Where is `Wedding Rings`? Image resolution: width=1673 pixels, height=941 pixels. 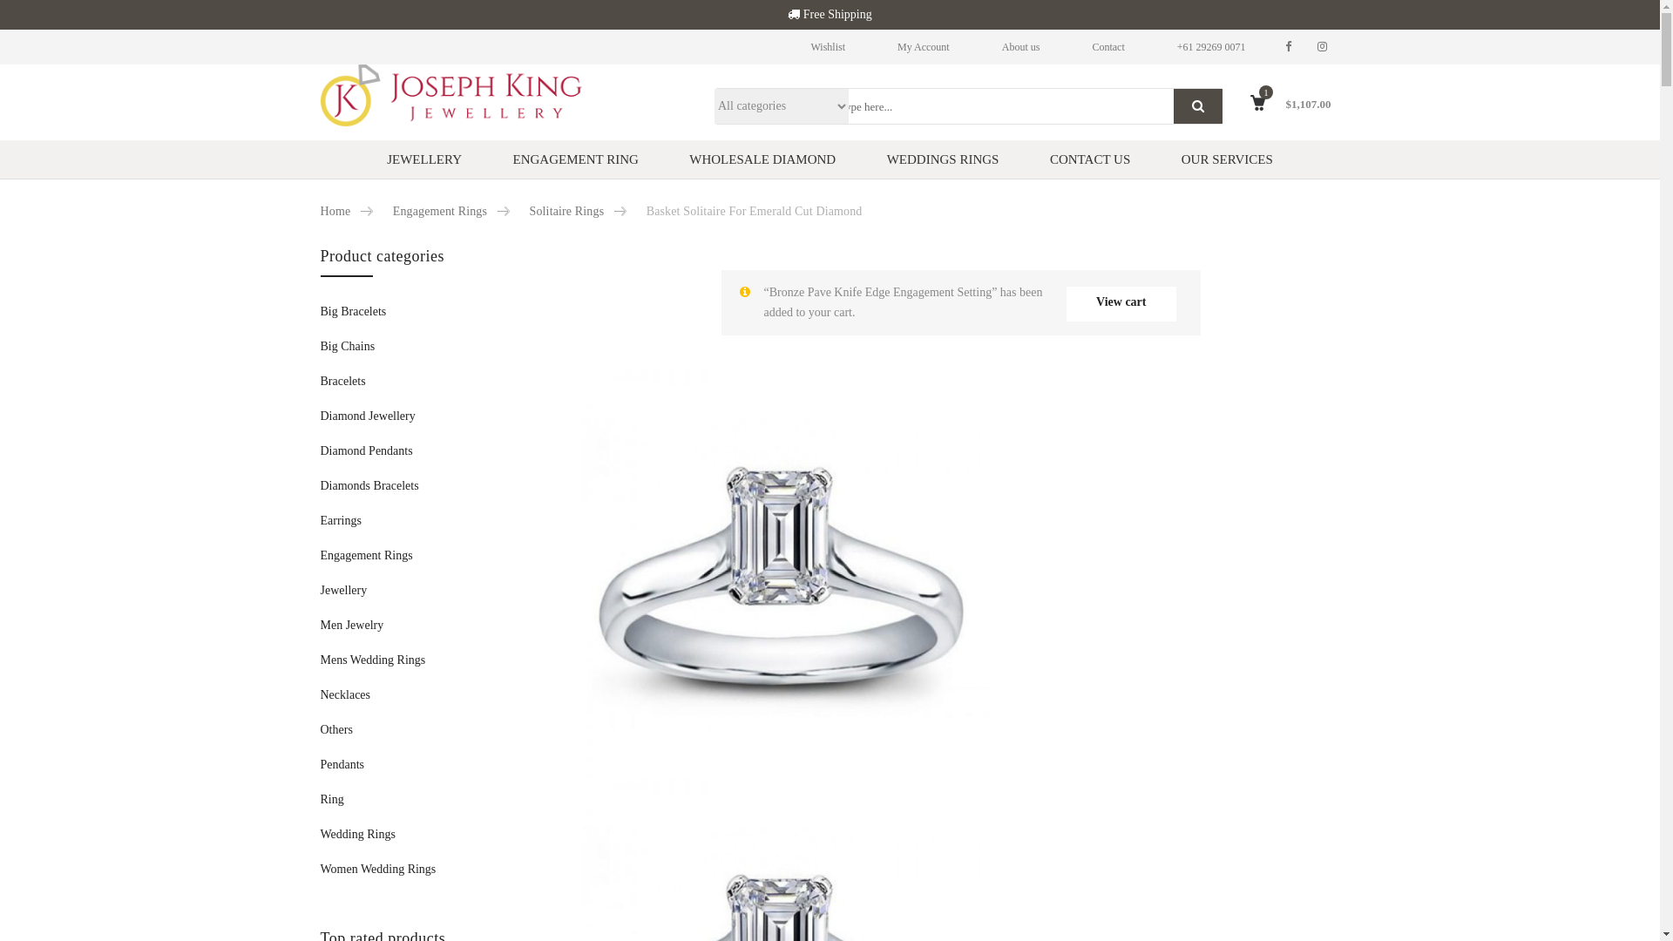
Wedding Rings is located at coordinates (358, 835).